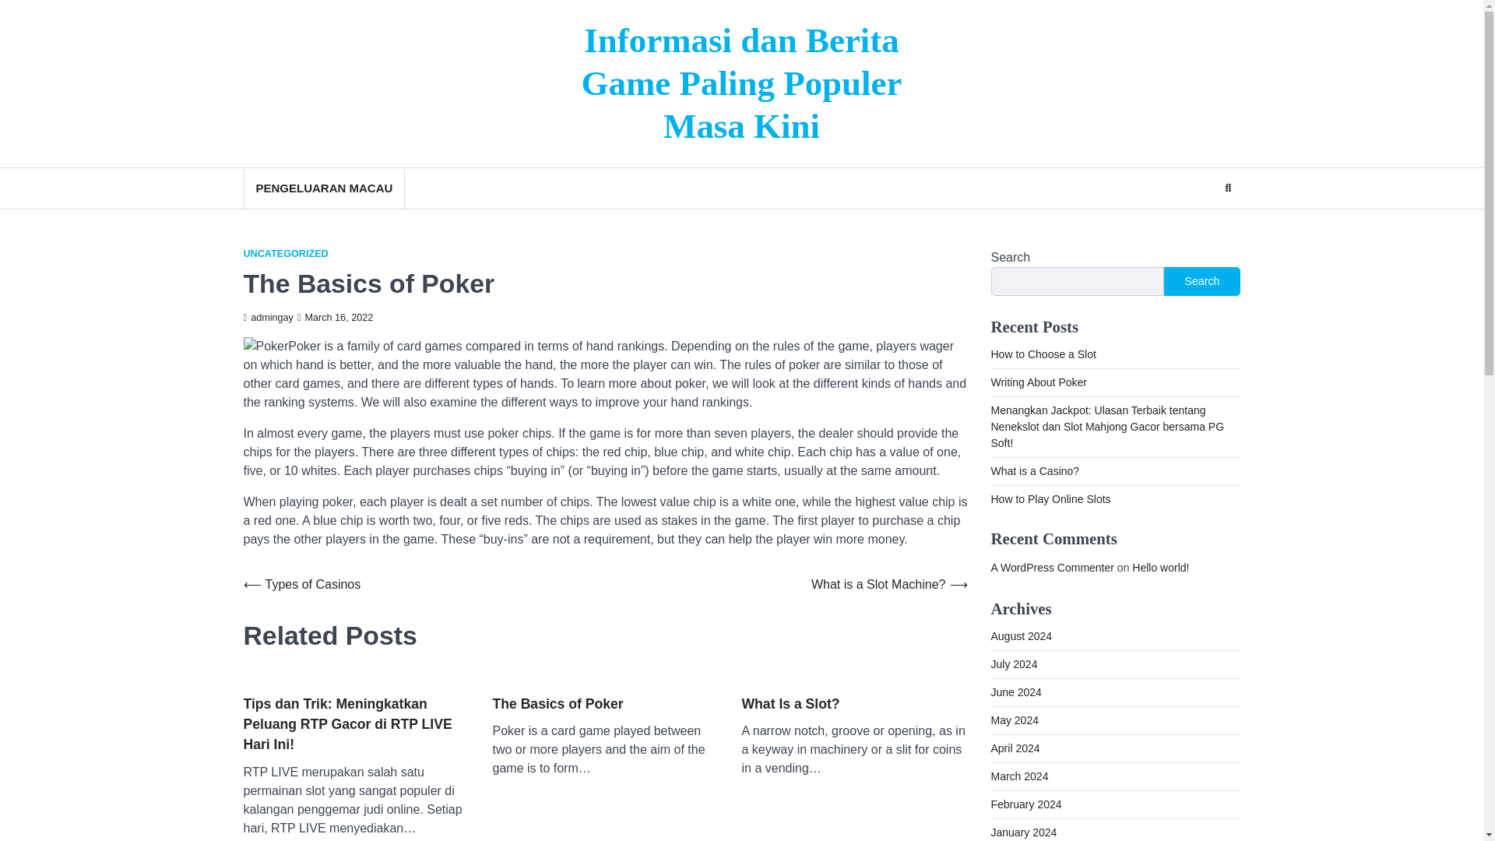 This screenshot has height=841, width=1495. What do you see at coordinates (335, 317) in the screenshot?
I see `March 16, 2022` at bounding box center [335, 317].